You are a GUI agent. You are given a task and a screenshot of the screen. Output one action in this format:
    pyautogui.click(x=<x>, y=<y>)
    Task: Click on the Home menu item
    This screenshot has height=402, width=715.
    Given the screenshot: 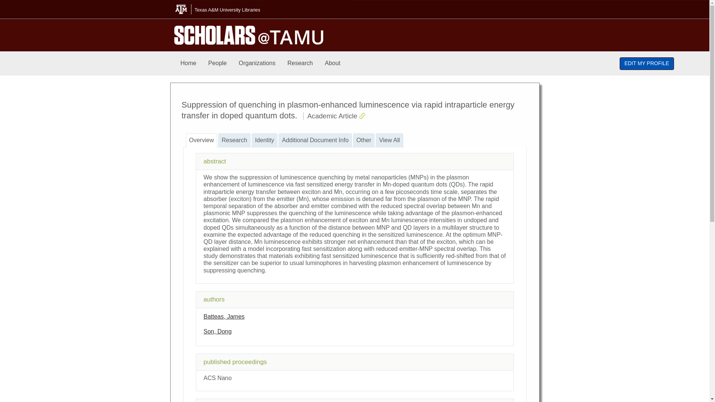 What is the action you would take?
    pyautogui.click(x=188, y=63)
    